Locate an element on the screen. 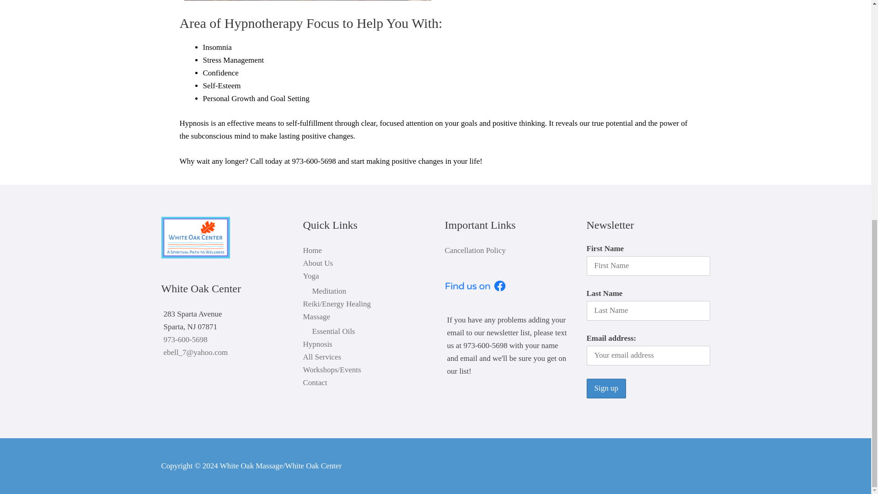 The height and width of the screenshot is (494, 878). About Us is located at coordinates (317, 263).